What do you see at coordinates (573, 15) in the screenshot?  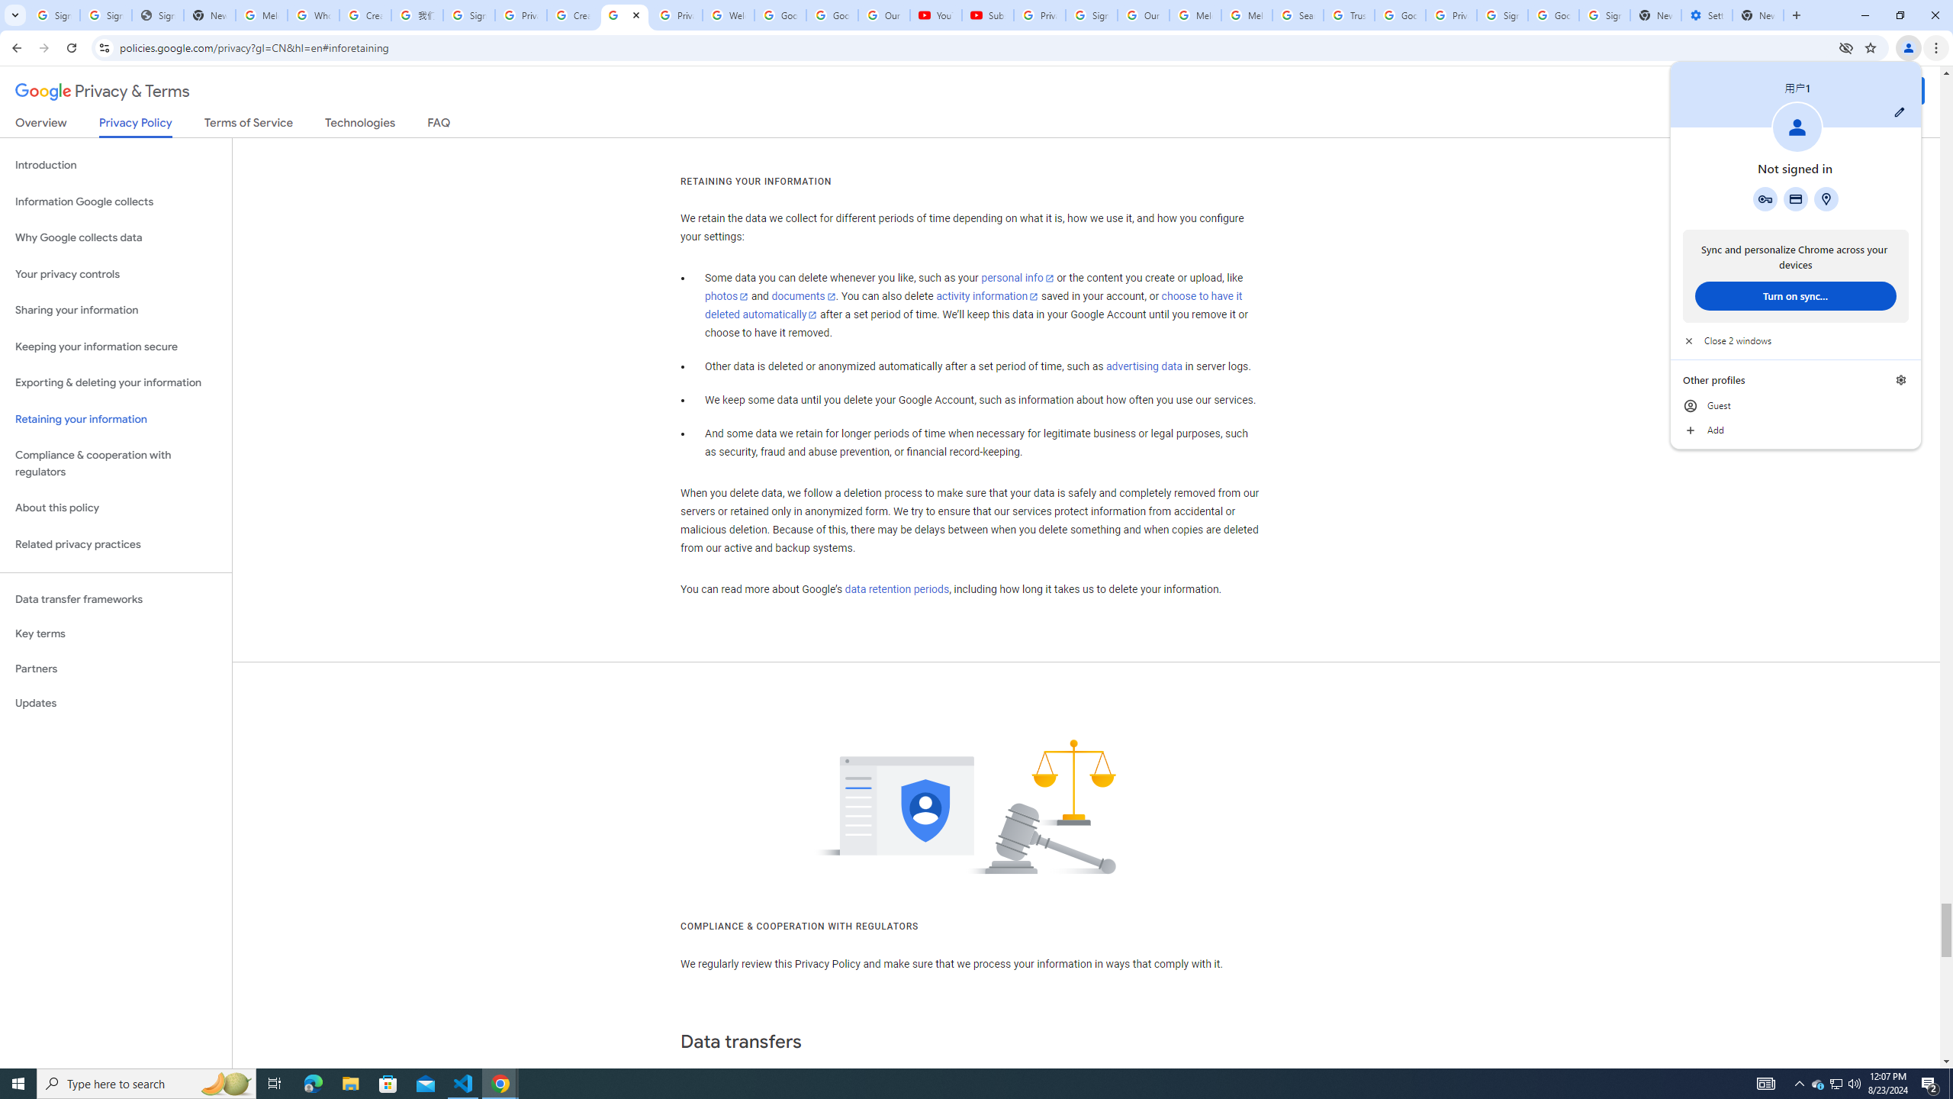 I see `Create your Google Account` at bounding box center [573, 15].